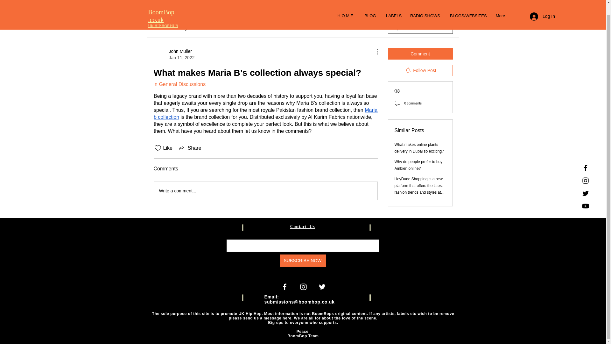 Image resolution: width=611 pixels, height=344 pixels. Describe the element at coordinates (302, 261) in the screenshot. I see `SUBSCRIBE NOW` at that location.